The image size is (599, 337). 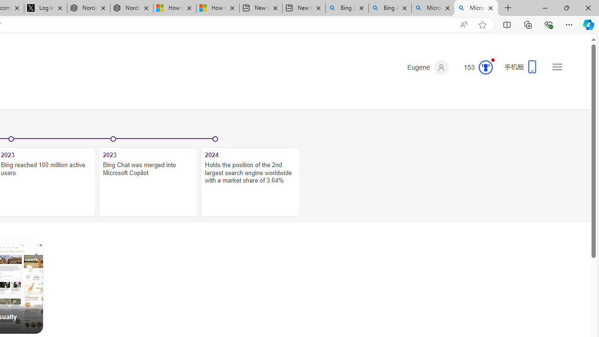 I want to click on Log in to X / X, so click(x=46, y=8).